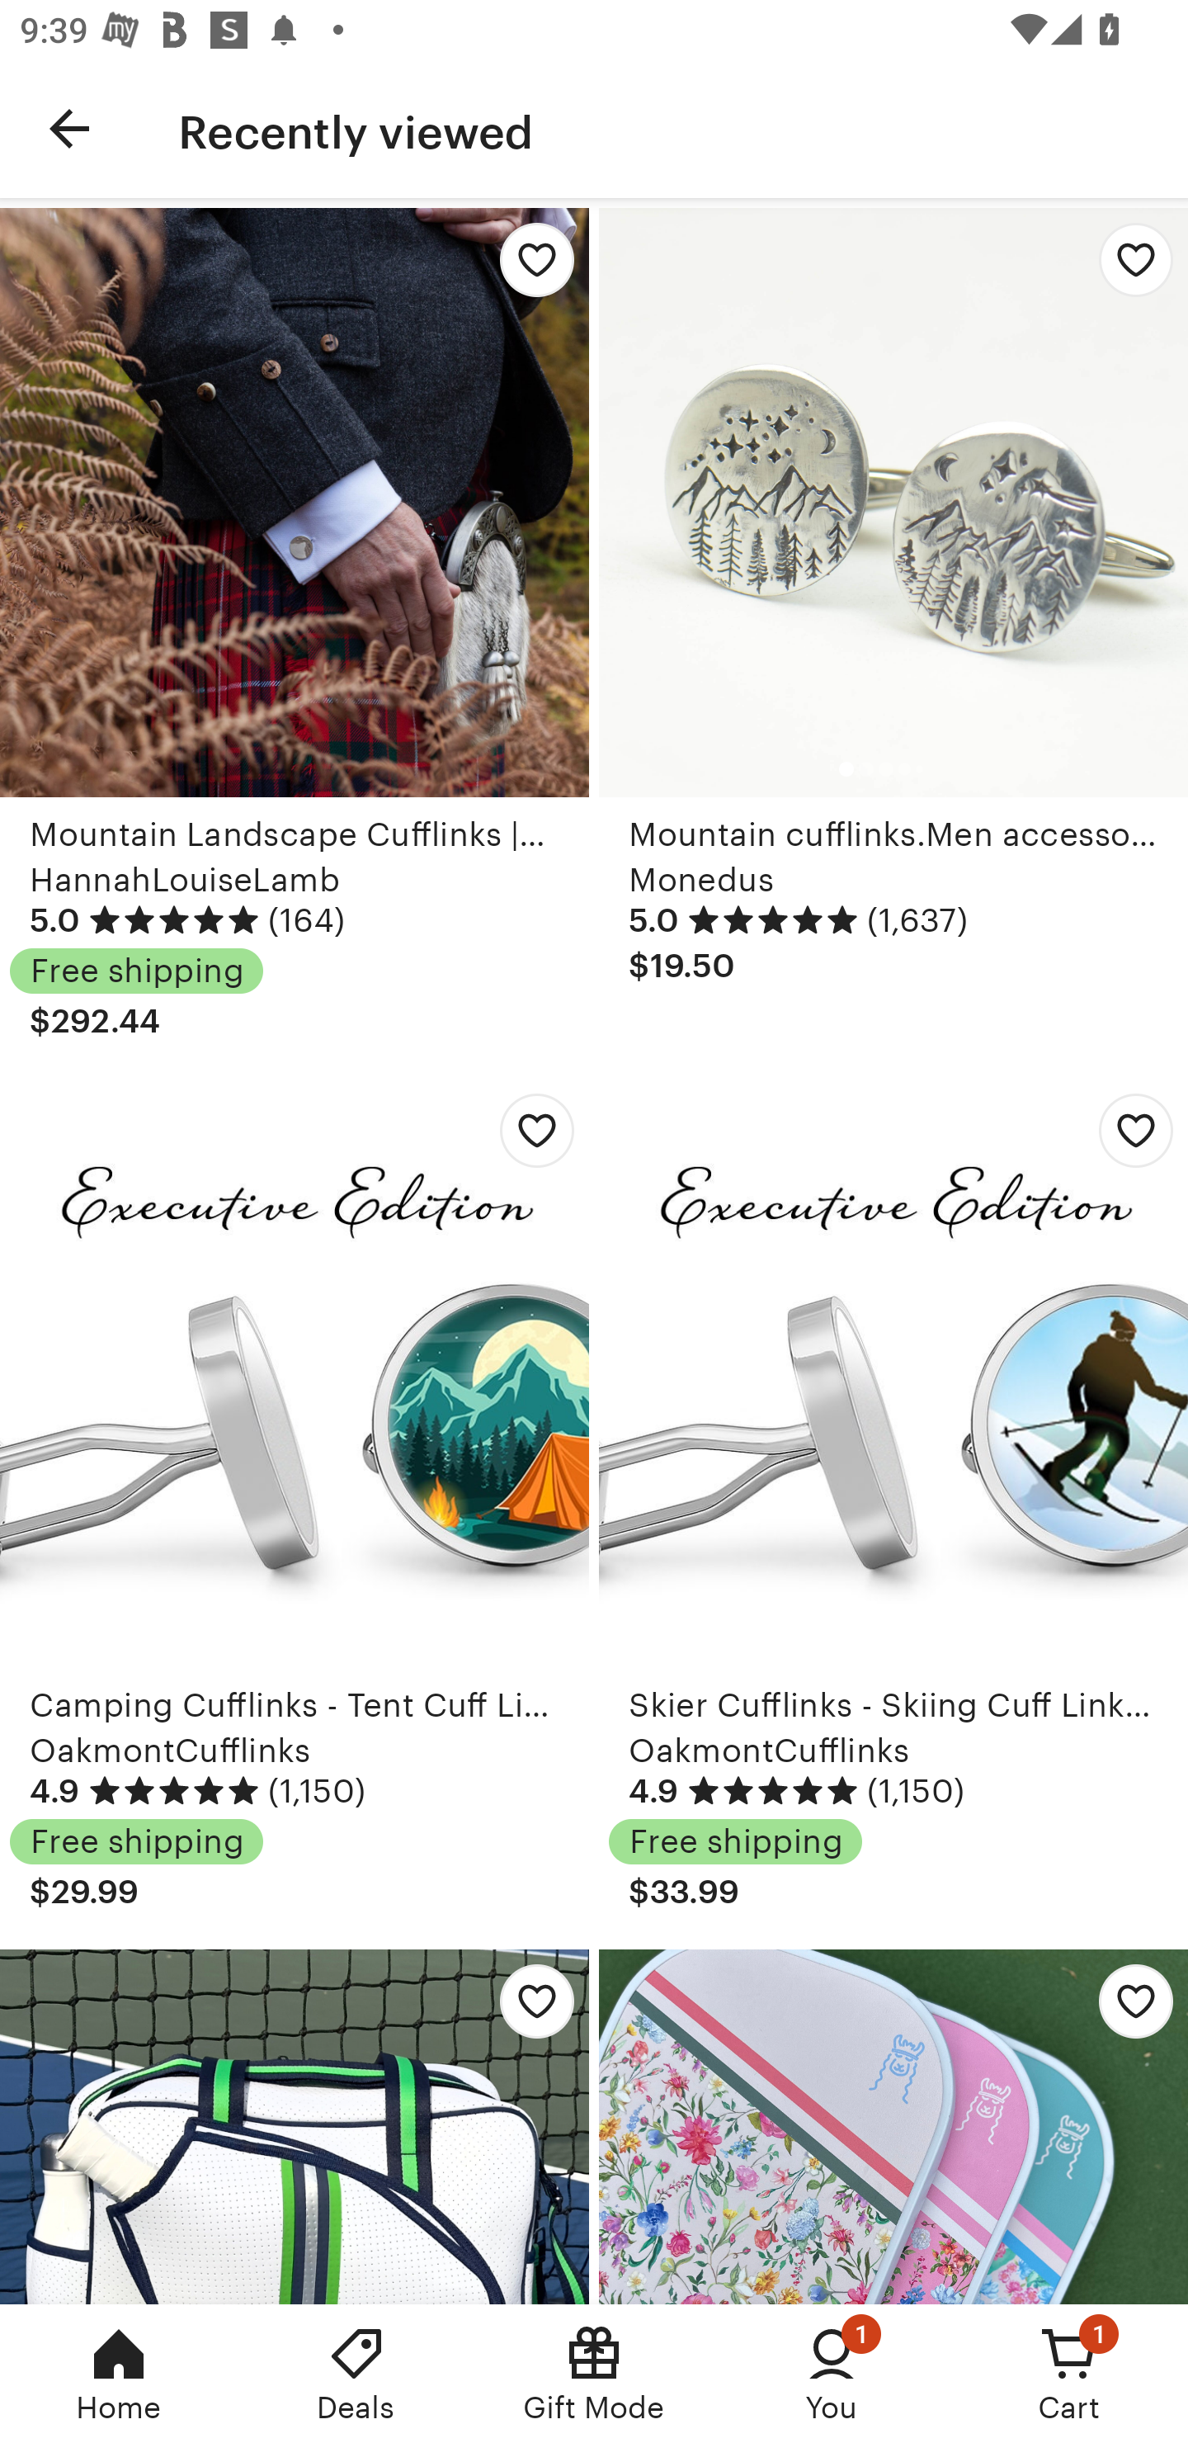 The height and width of the screenshot is (2443, 1188). I want to click on Add Flower Preppy Pickleball Paddle to favorites, so click(1129, 2009).